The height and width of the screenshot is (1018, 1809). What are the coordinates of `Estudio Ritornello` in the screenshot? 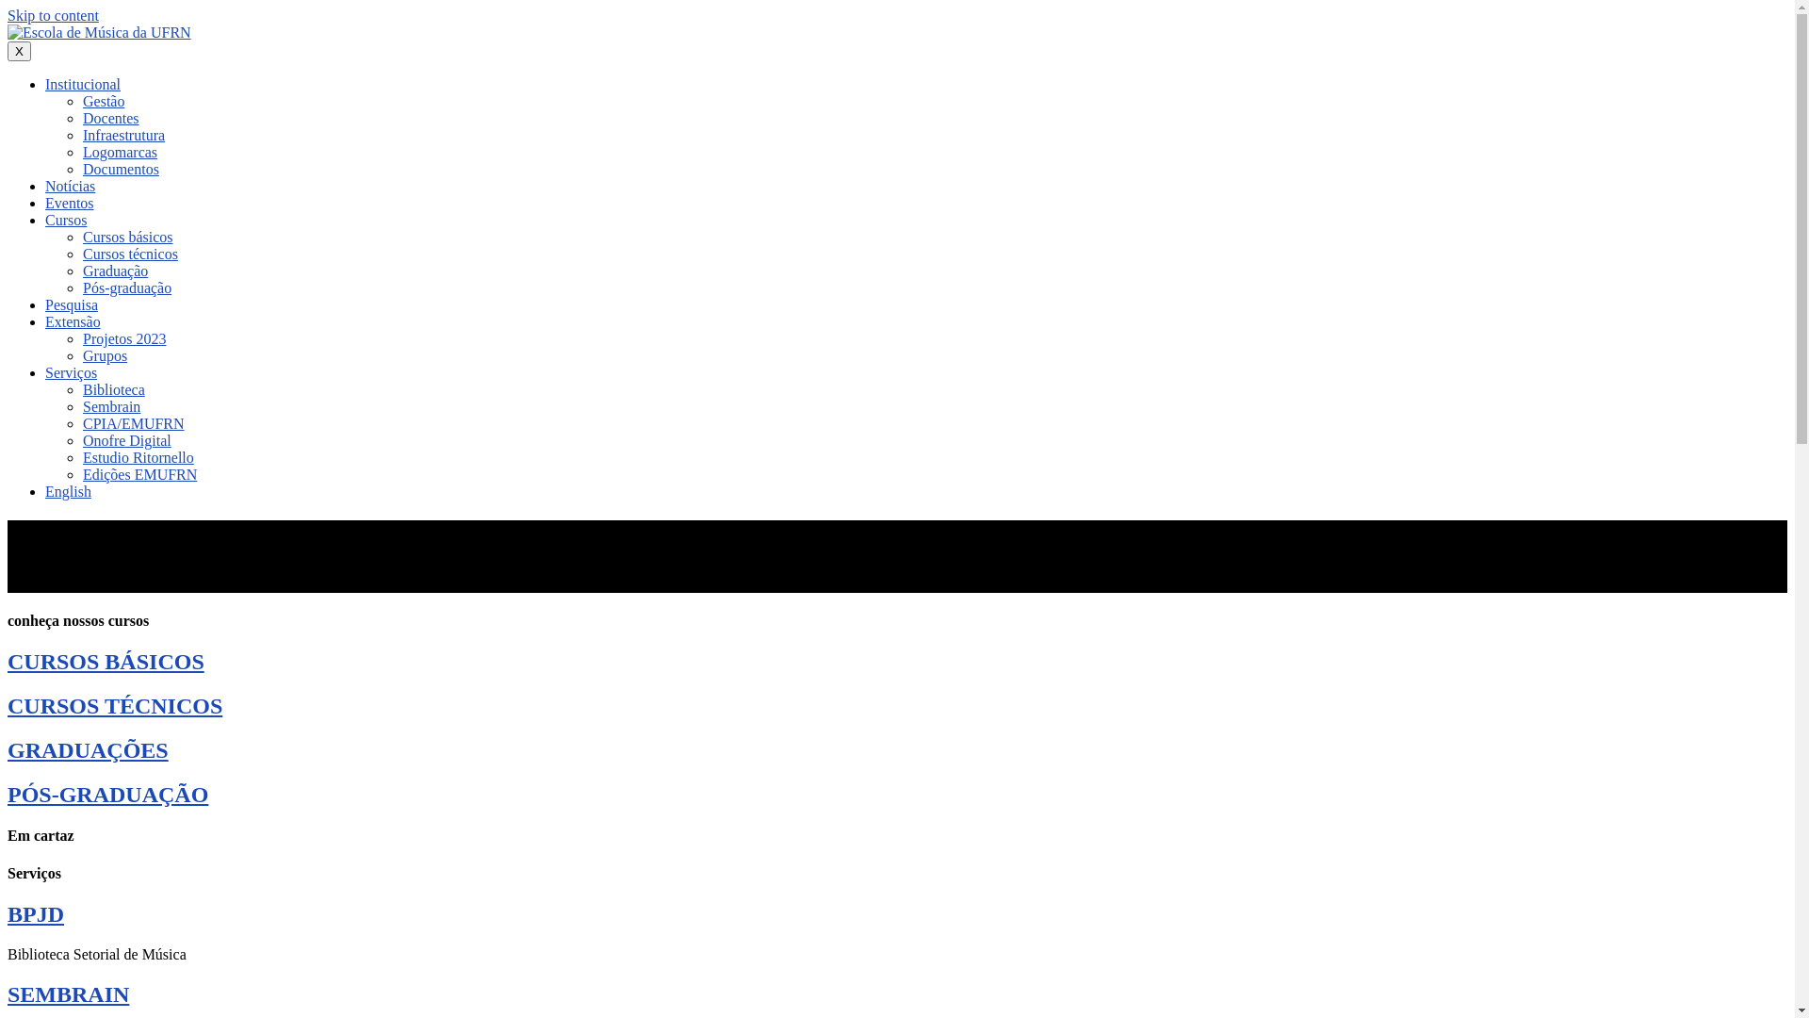 It's located at (139, 458).